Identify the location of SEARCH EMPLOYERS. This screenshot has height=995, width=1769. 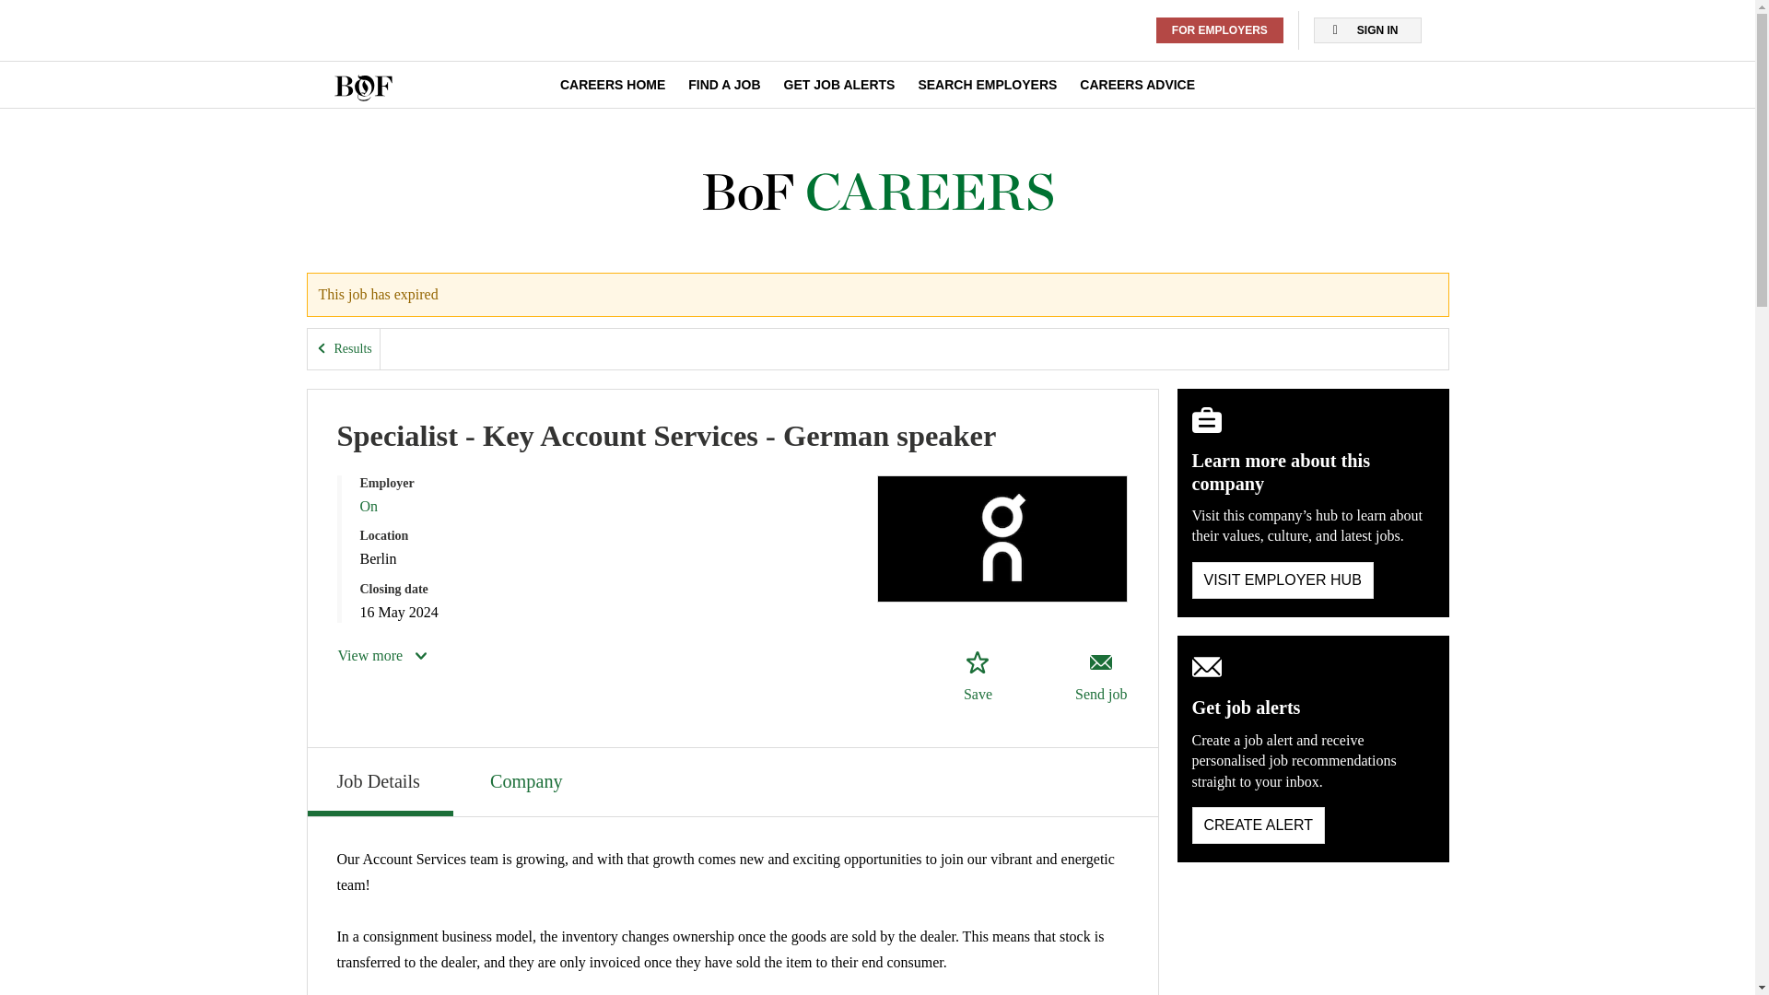
(987, 85).